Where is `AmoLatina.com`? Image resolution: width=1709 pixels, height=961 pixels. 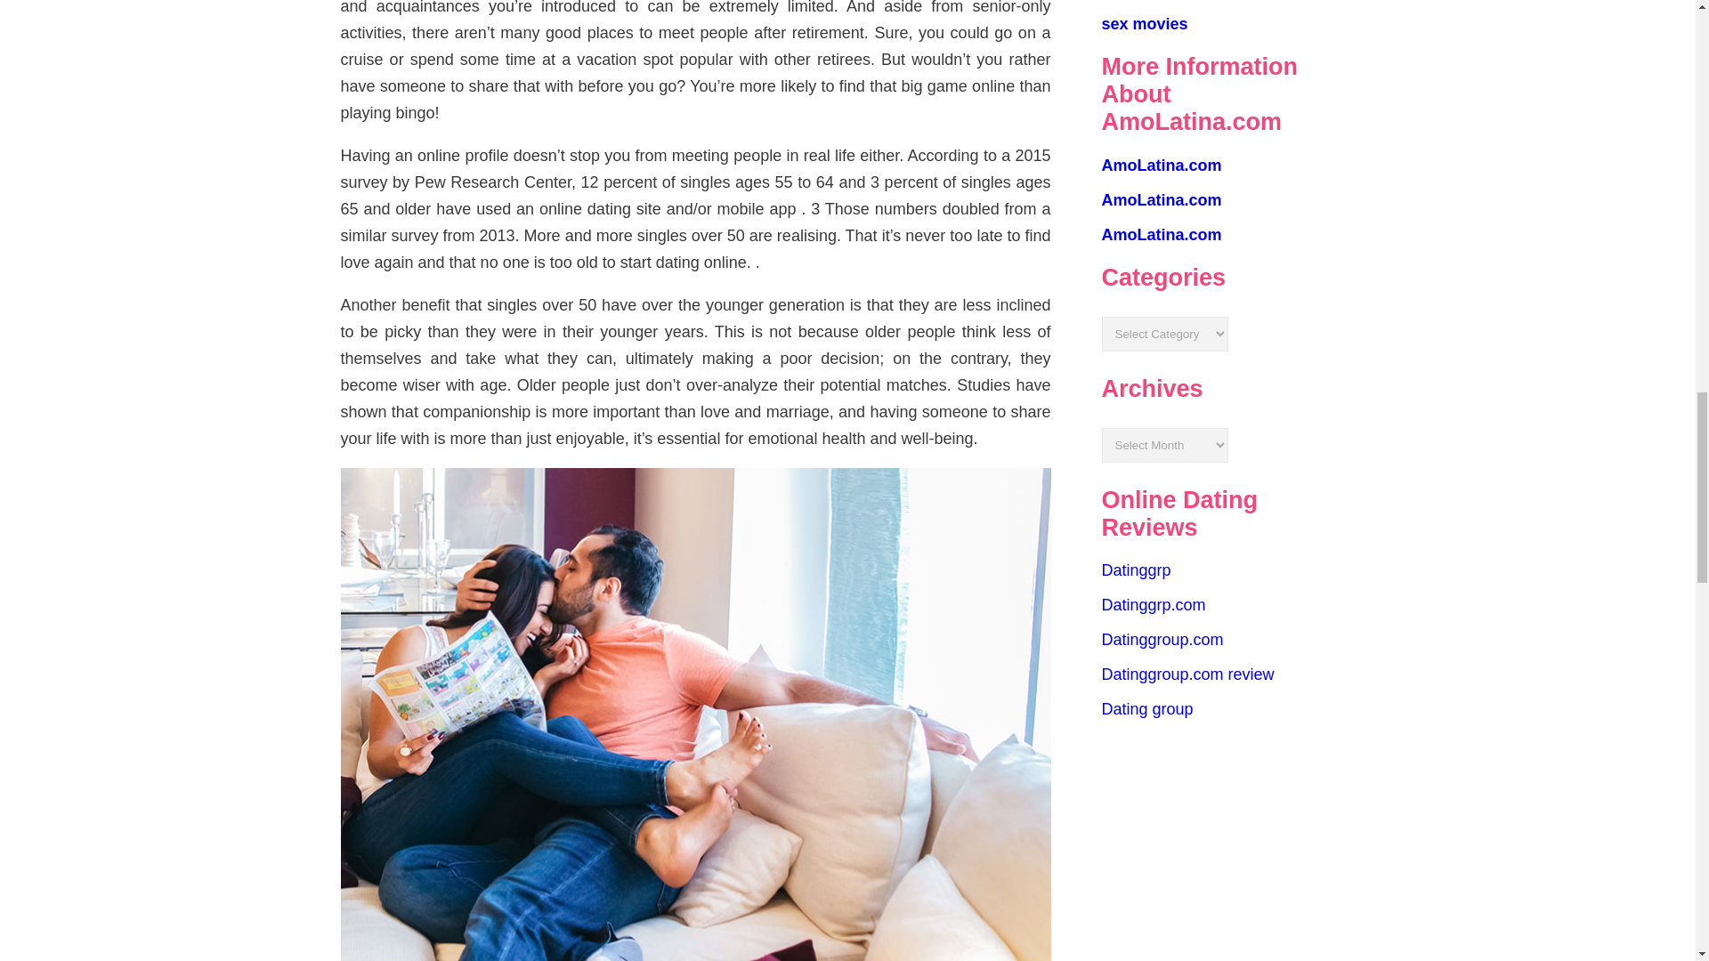 AmoLatina.com is located at coordinates (1162, 199).